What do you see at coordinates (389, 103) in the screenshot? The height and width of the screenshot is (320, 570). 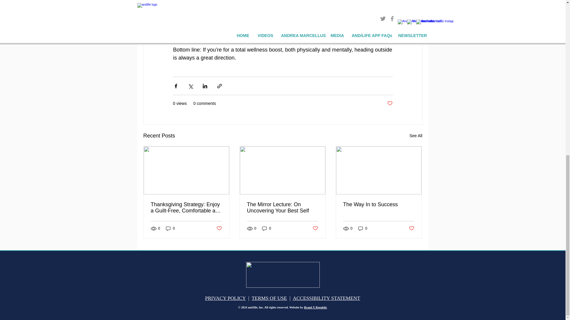 I see `Post not marked as liked` at bounding box center [389, 103].